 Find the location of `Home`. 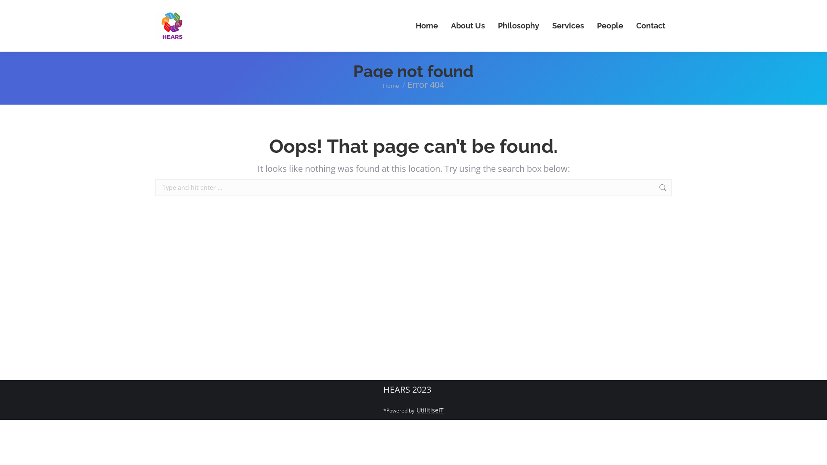

Home is located at coordinates (391, 86).